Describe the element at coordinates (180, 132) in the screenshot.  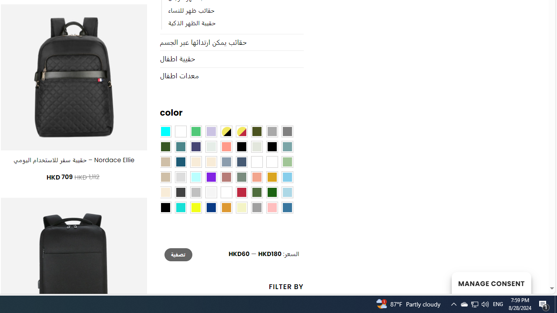
I see `Clear` at that location.